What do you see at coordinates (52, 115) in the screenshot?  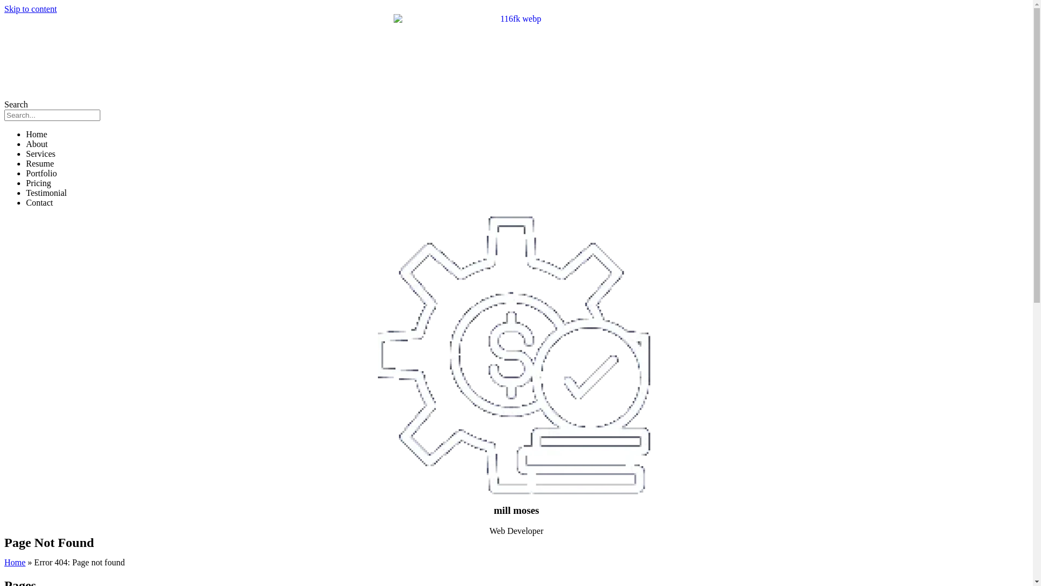 I see `Search` at bounding box center [52, 115].